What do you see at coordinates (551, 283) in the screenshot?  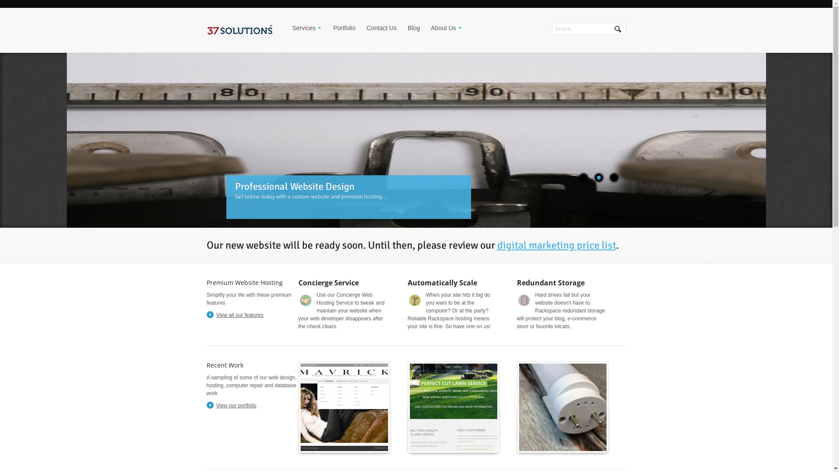 I see `Redundant Storage` at bounding box center [551, 283].